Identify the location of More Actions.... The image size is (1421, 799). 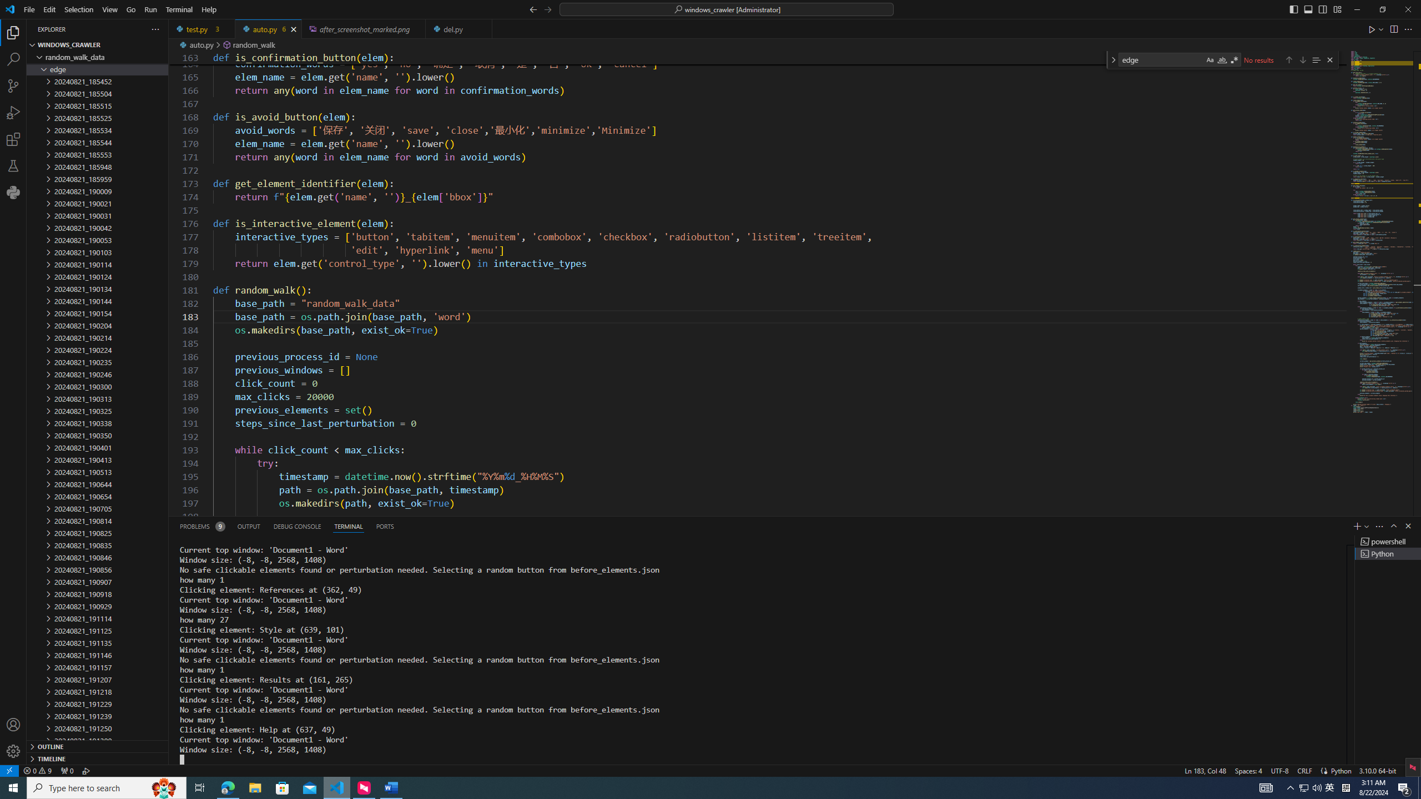
(1408, 29).